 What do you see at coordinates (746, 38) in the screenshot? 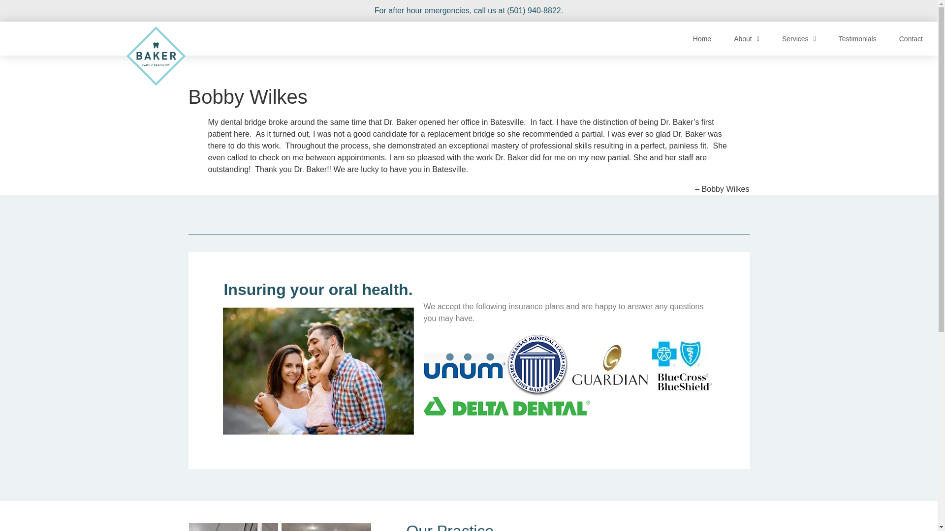
I see `About` at bounding box center [746, 38].